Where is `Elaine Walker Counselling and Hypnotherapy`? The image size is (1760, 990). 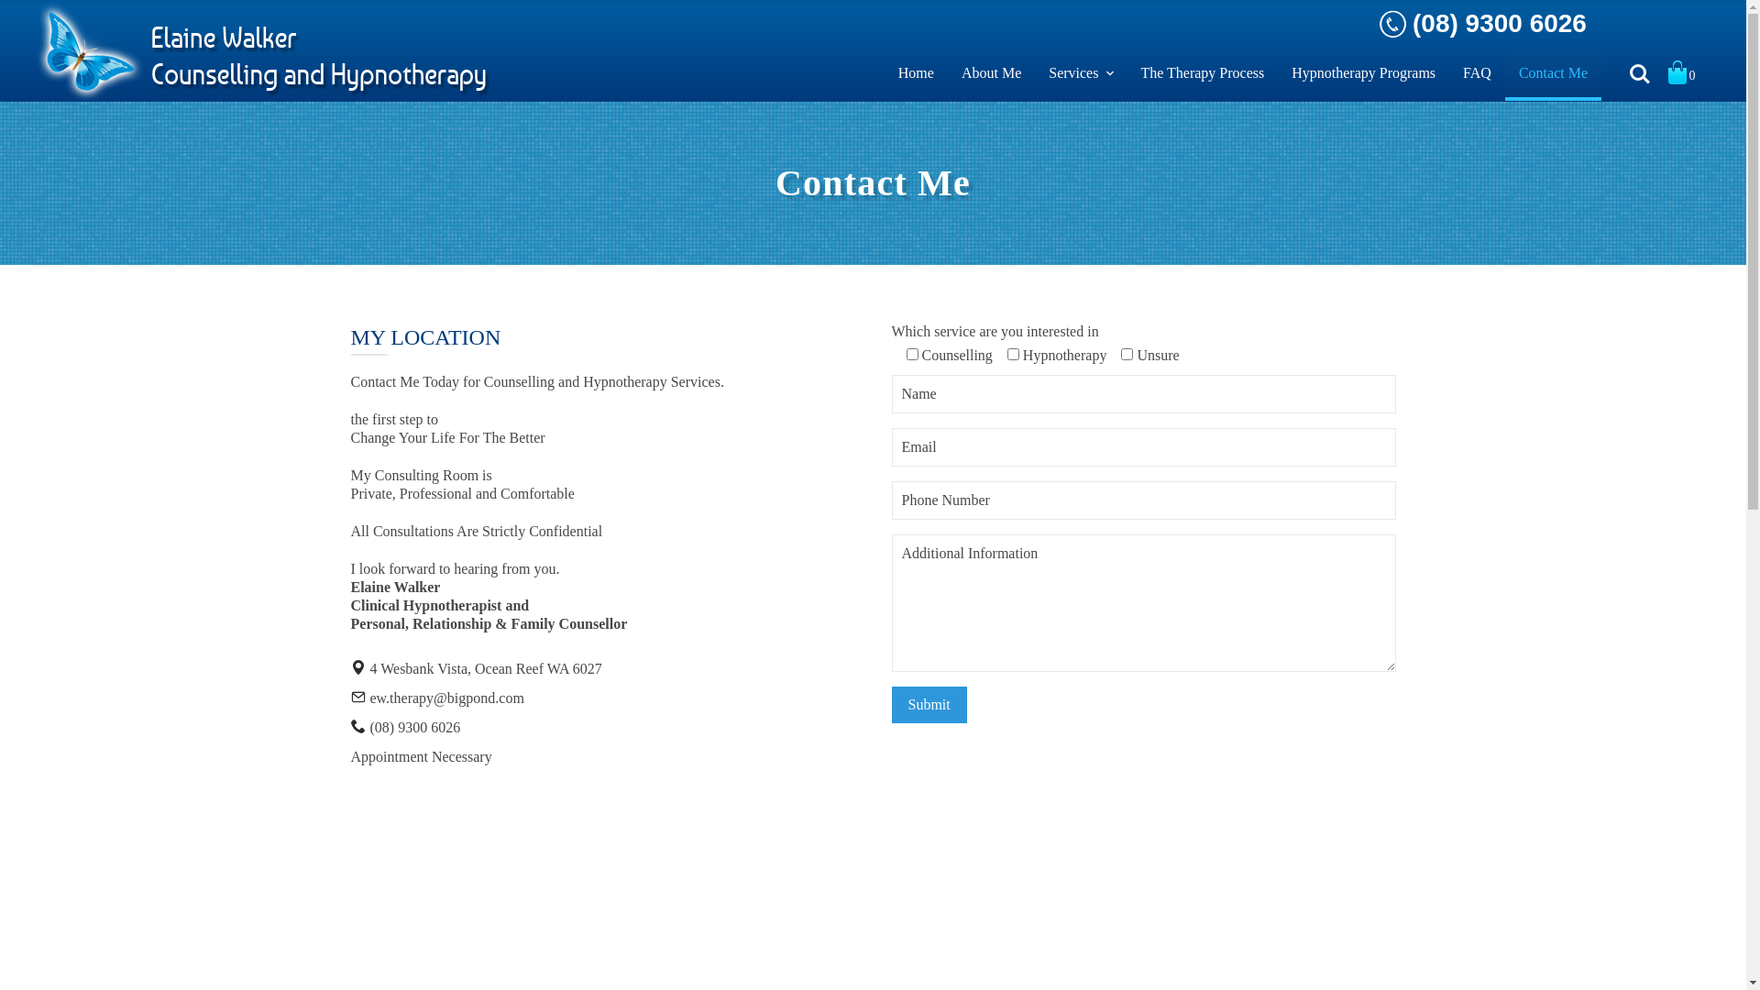
Elaine Walker Counselling and Hypnotherapy is located at coordinates (264, 51).